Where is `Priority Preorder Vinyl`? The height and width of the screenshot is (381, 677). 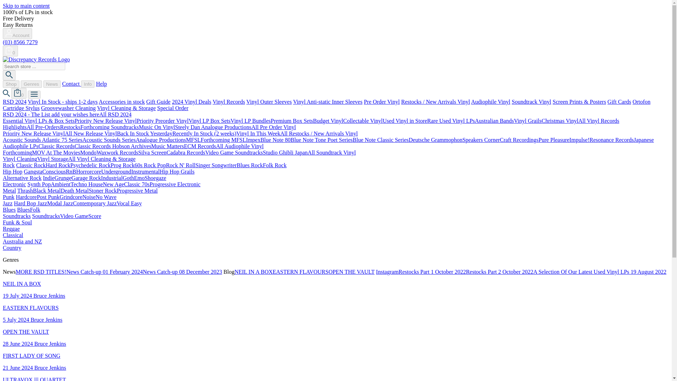
Priority Preorder Vinyl is located at coordinates (163, 121).